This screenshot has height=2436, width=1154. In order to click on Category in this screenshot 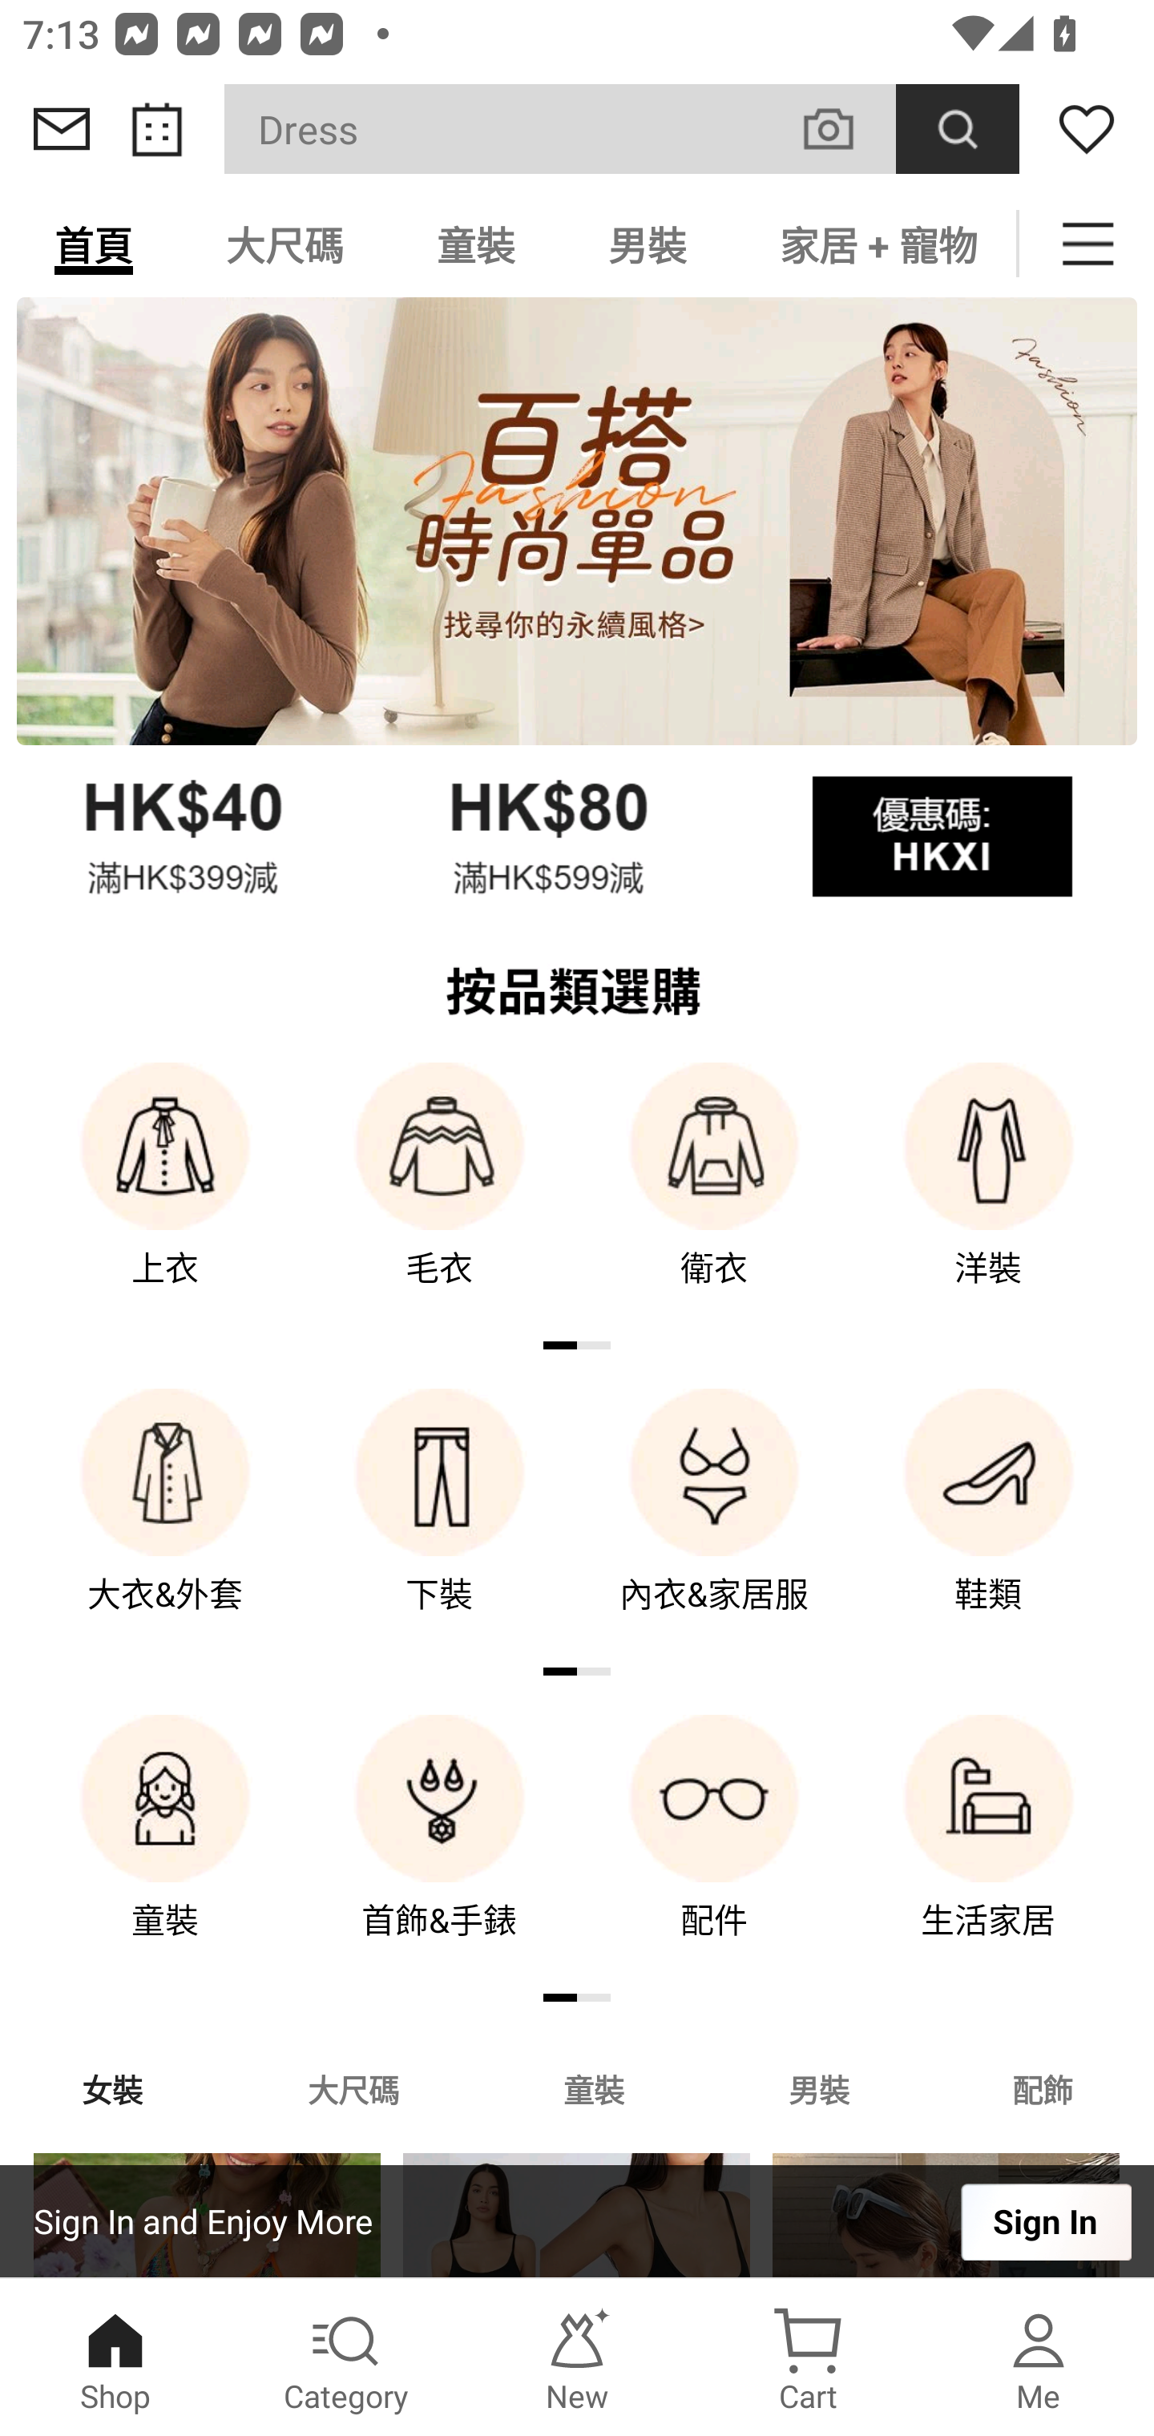, I will do `click(346, 2357)`.